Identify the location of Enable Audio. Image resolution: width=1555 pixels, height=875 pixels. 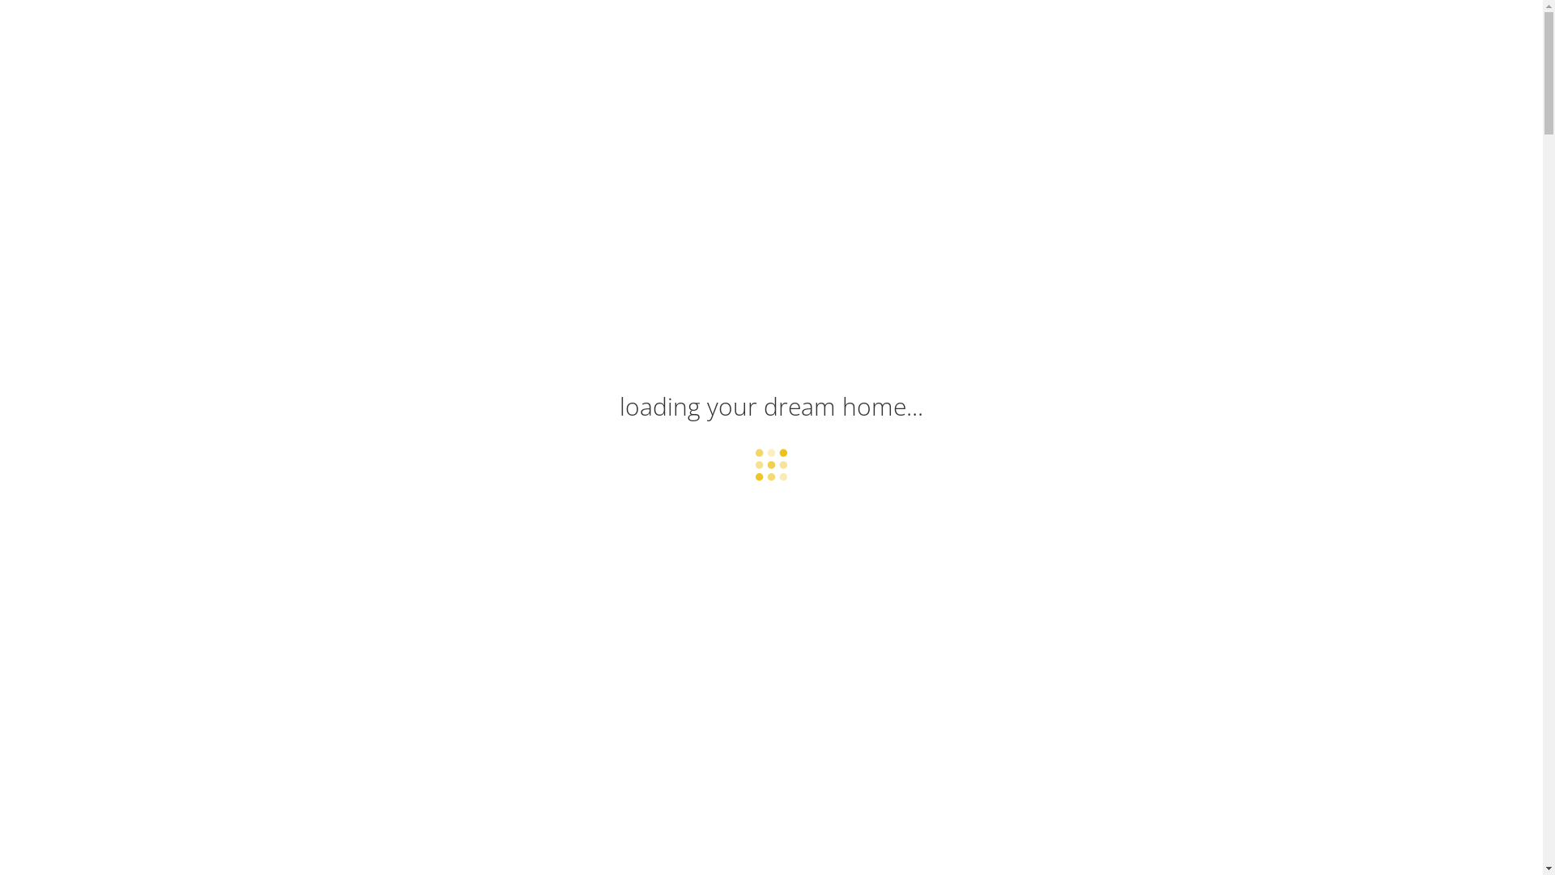
(739, 132).